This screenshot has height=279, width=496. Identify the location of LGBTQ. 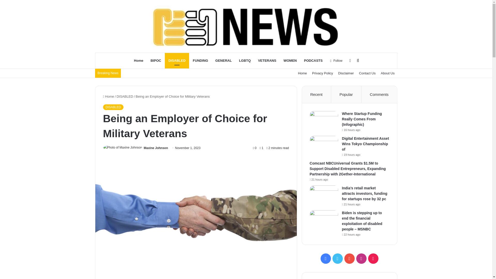
(245, 60).